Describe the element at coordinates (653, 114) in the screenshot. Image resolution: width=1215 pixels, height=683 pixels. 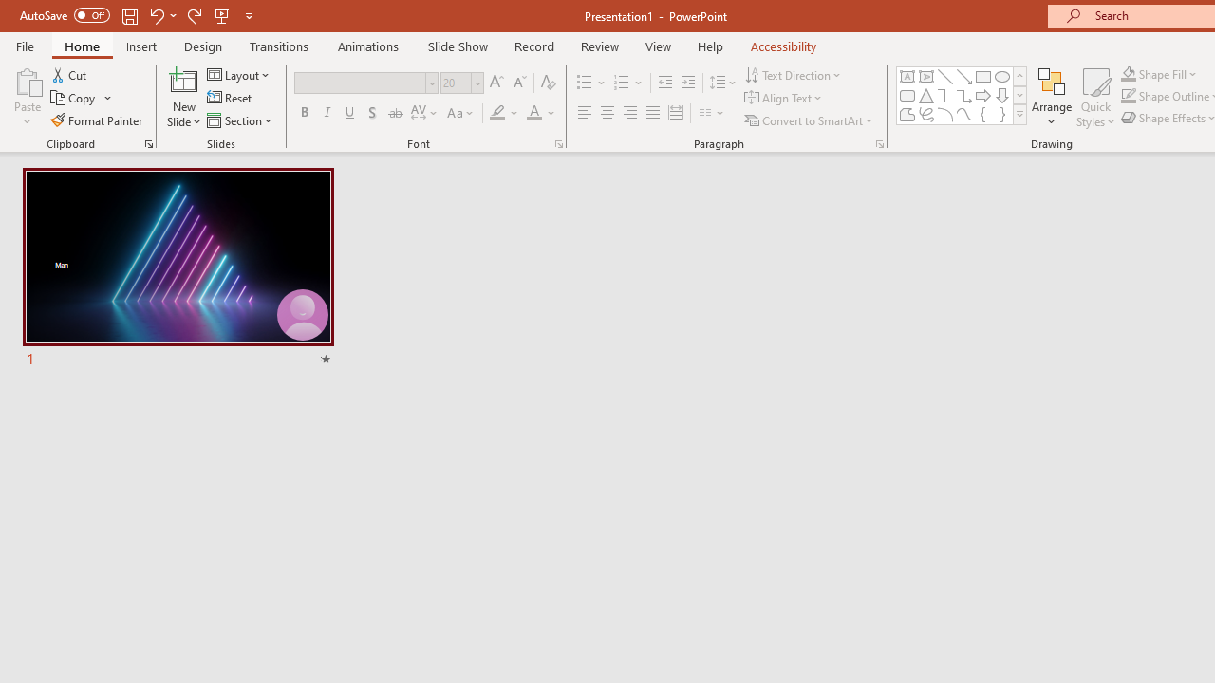
I see `Justify` at that location.